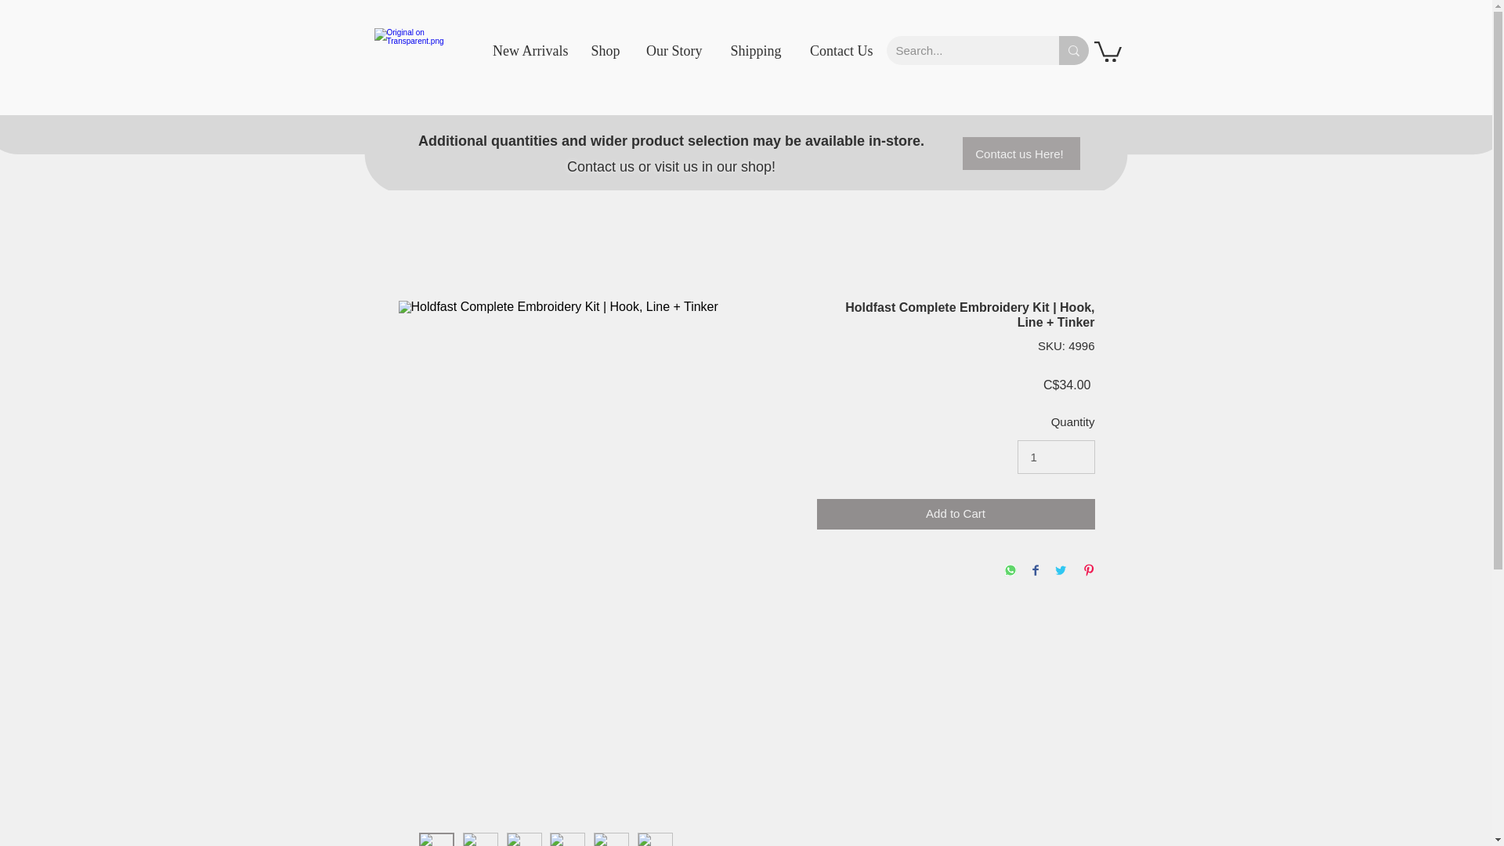 The height and width of the screenshot is (846, 1504). What do you see at coordinates (835, 50) in the screenshot?
I see `Contact Us` at bounding box center [835, 50].